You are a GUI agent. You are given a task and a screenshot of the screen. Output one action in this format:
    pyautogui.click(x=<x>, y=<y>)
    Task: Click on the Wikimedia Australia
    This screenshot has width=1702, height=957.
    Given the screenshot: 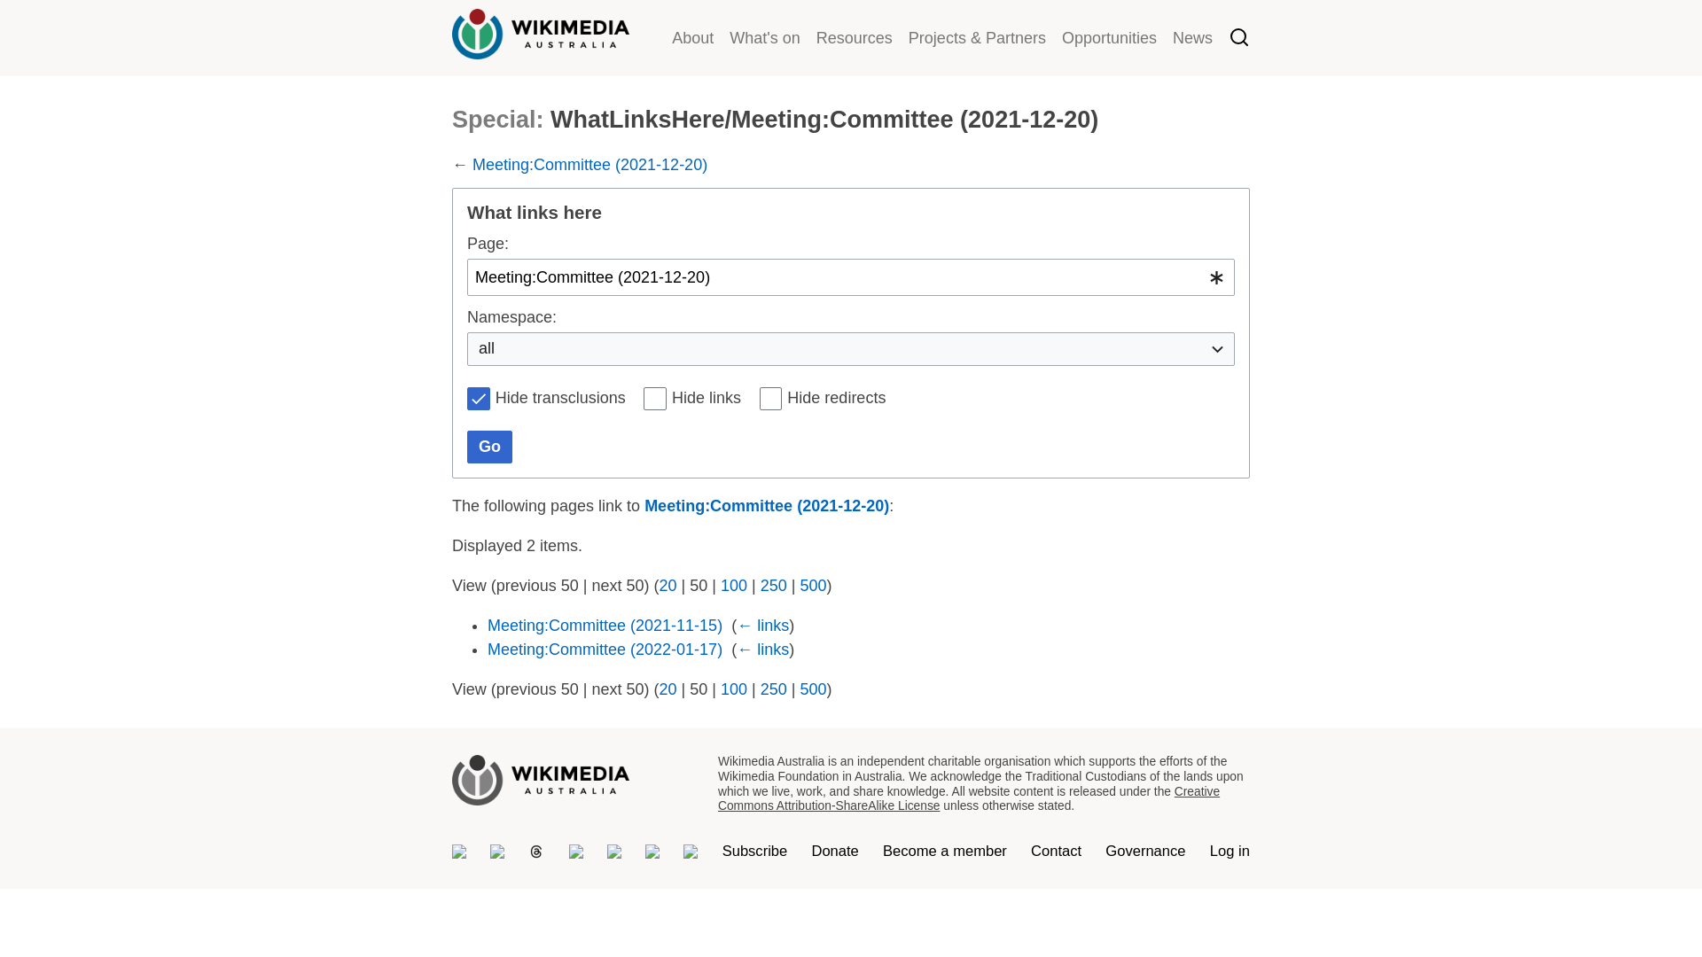 What is the action you would take?
    pyautogui.click(x=541, y=48)
    